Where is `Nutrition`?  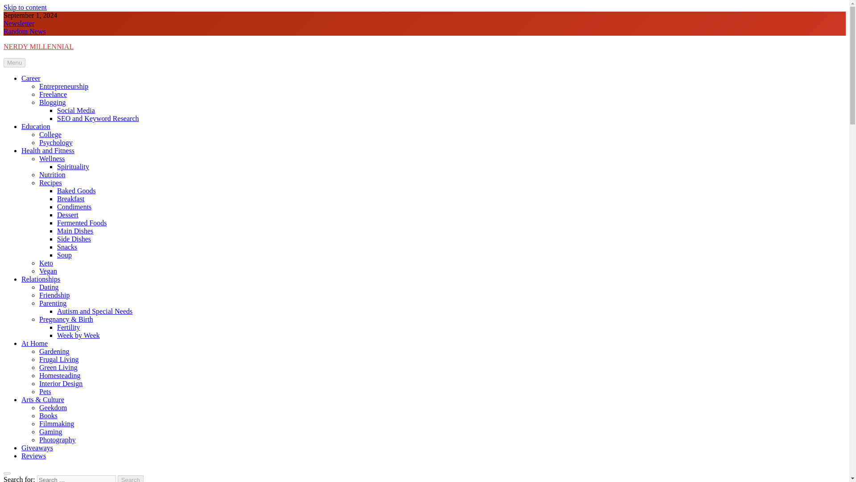
Nutrition is located at coordinates (53, 175).